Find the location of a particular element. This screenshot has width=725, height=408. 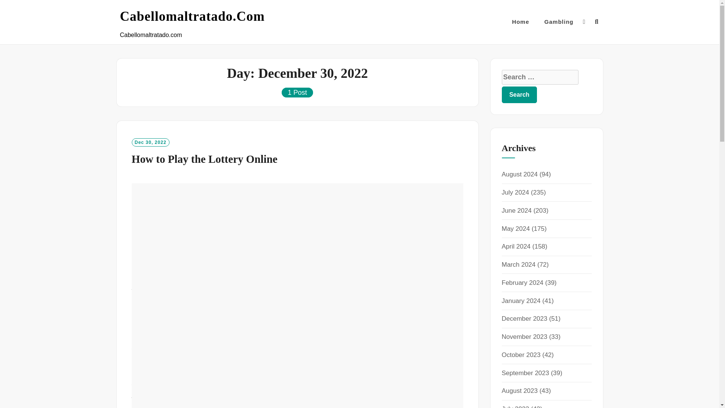

January 2024 is located at coordinates (521, 301).